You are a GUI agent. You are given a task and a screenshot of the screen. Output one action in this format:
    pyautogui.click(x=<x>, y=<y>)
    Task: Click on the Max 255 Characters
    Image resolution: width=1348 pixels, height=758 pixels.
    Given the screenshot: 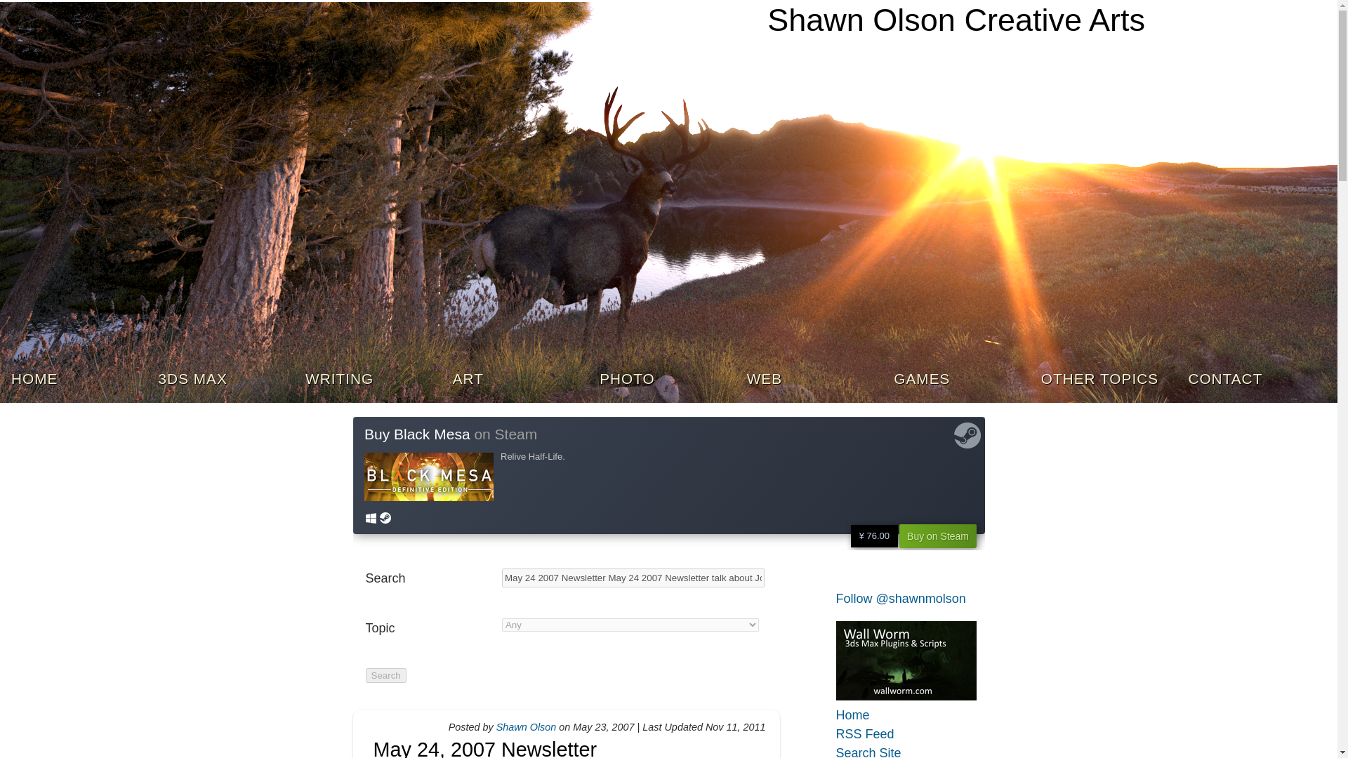 What is the action you would take?
    pyautogui.click(x=429, y=578)
    